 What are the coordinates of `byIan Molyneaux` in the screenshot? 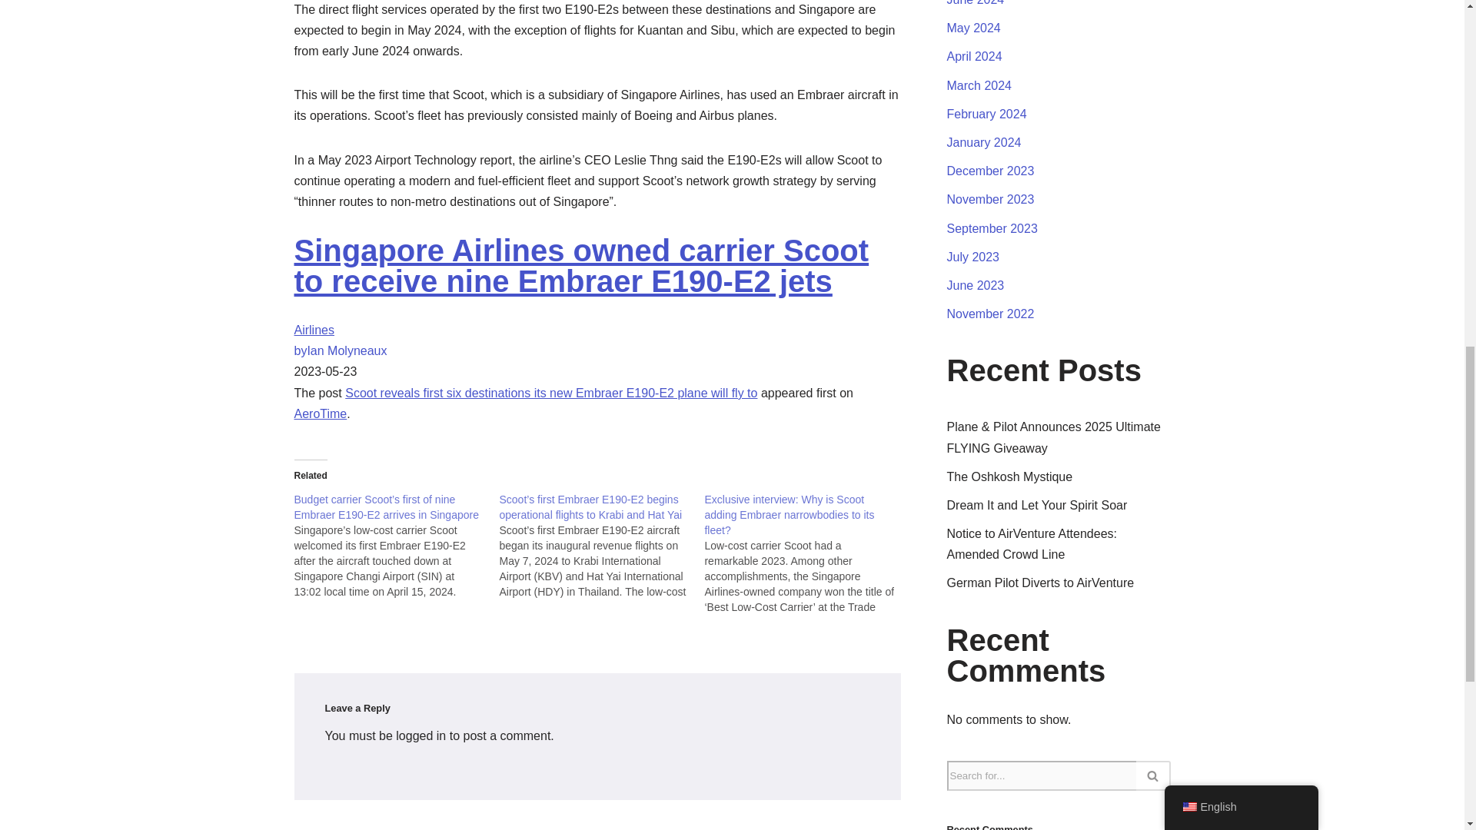 It's located at (340, 350).